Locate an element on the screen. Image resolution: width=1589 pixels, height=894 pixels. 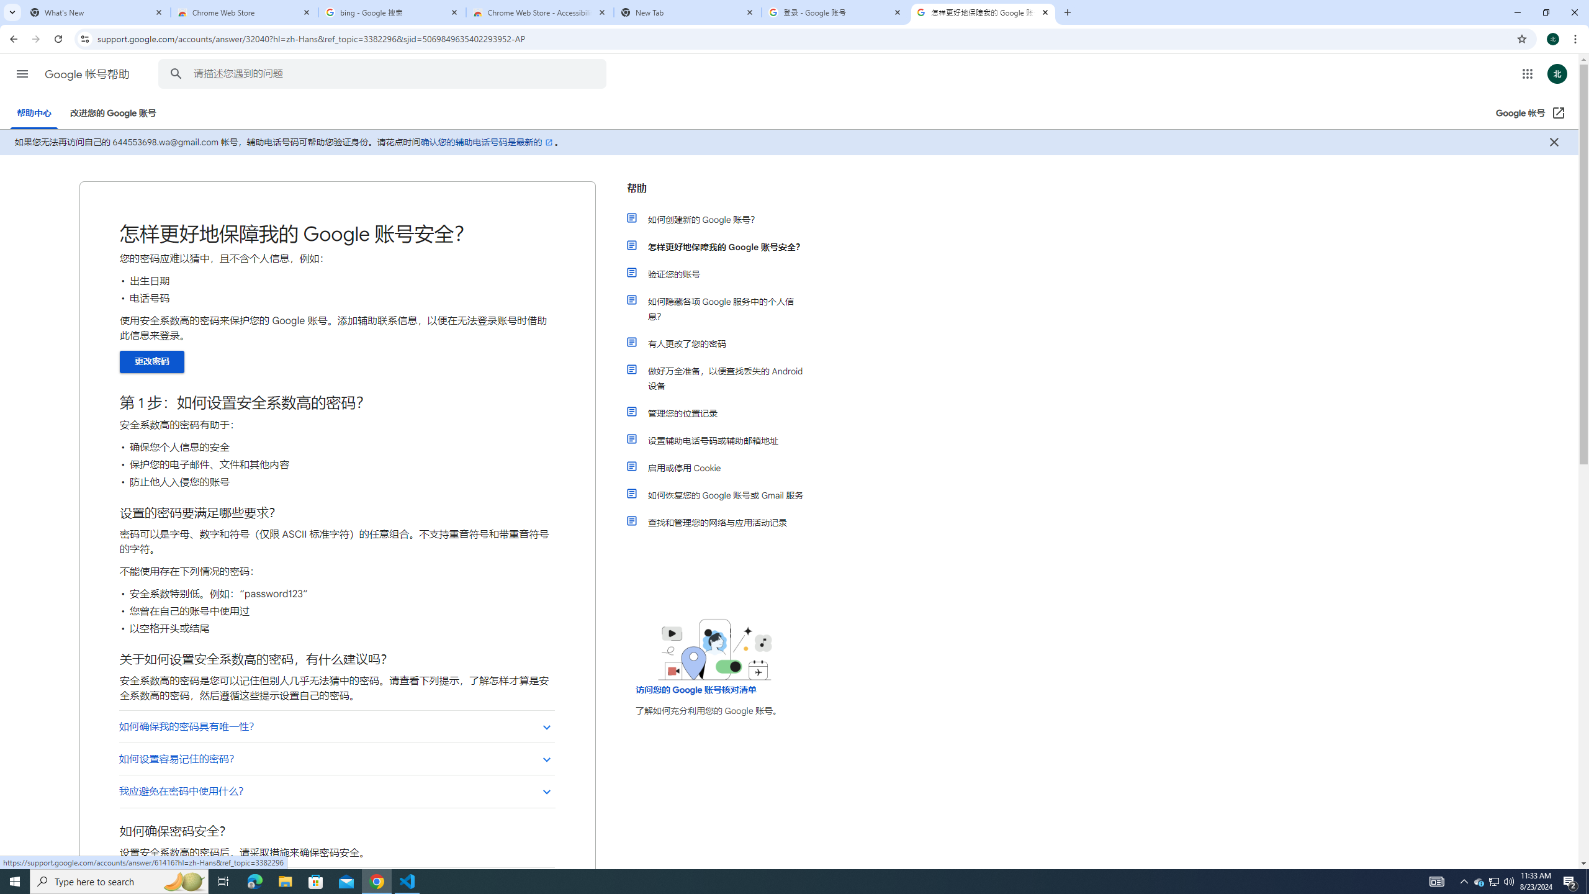
What's New is located at coordinates (97, 12).